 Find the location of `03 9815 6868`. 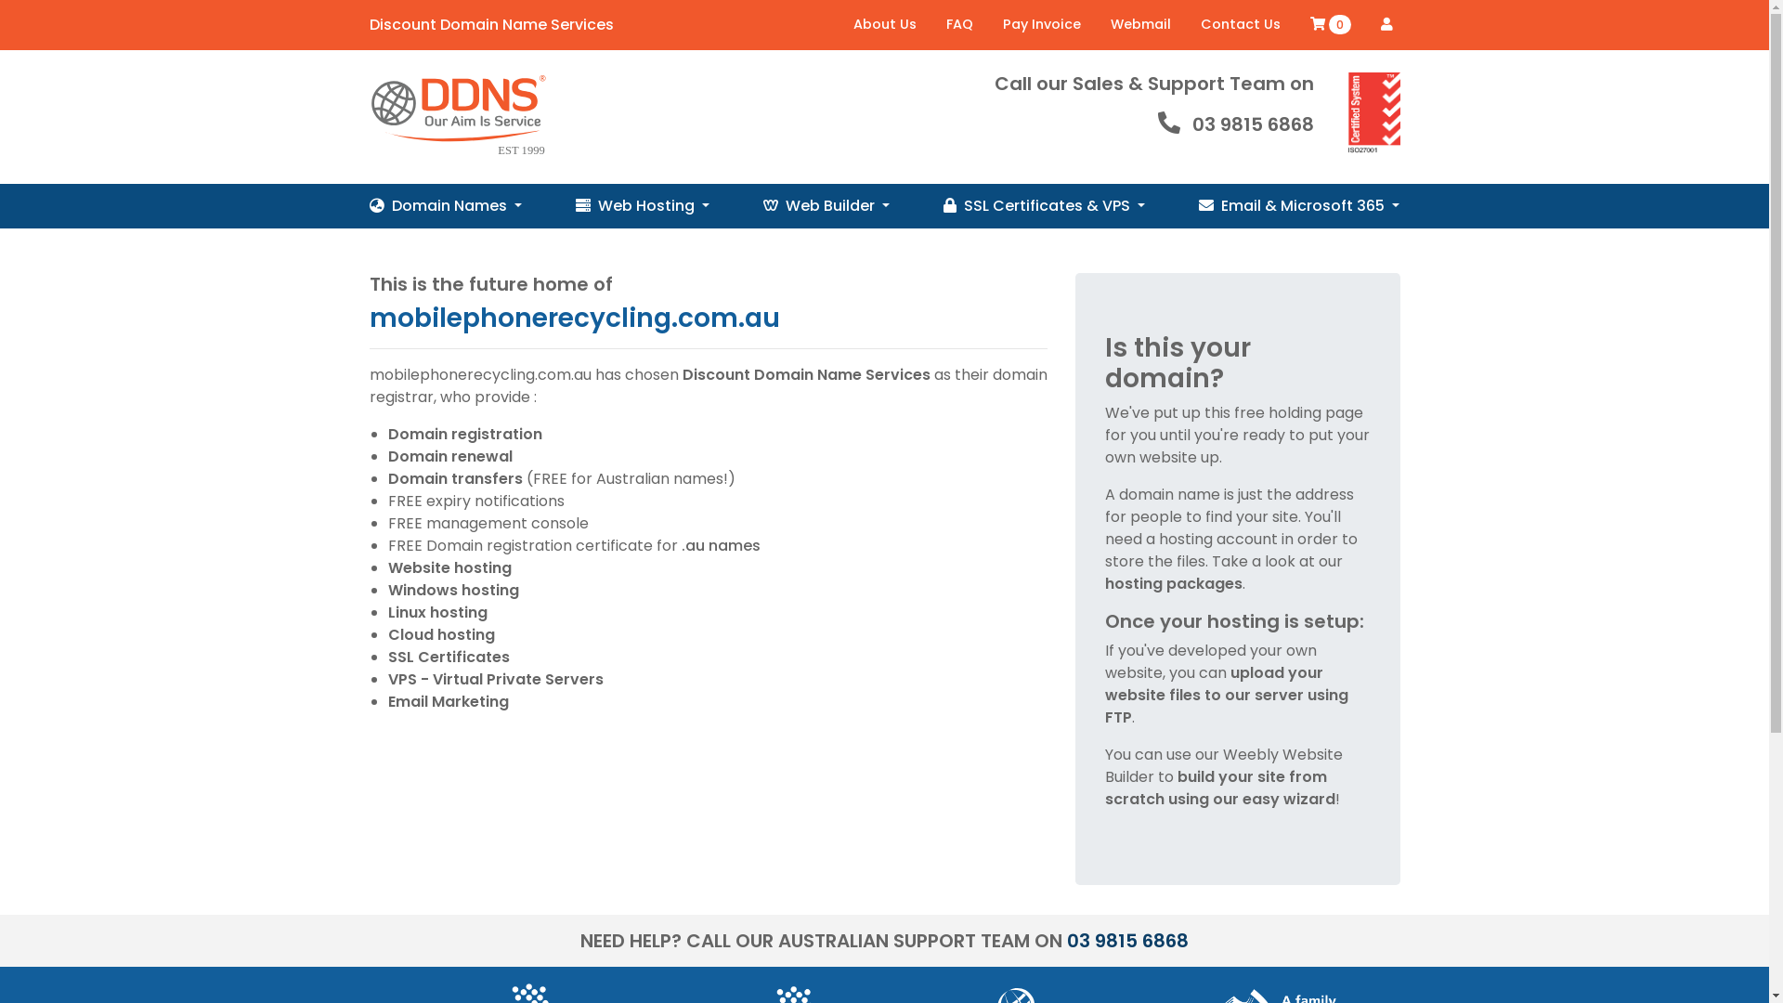

03 9815 6868 is located at coordinates (1127, 941).